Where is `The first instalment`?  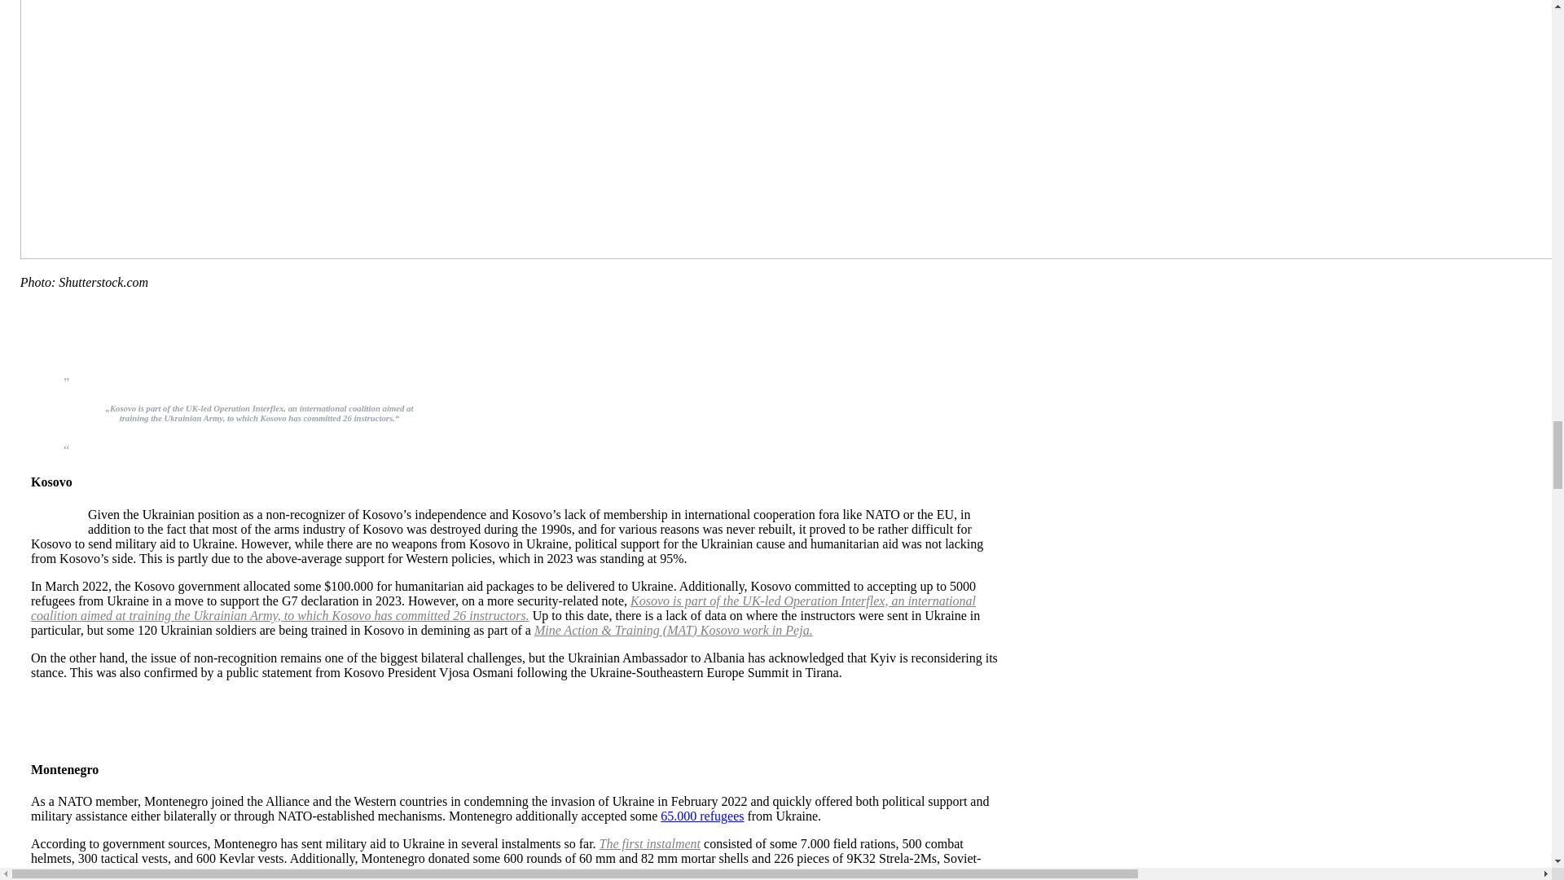
The first instalment is located at coordinates (650, 844).